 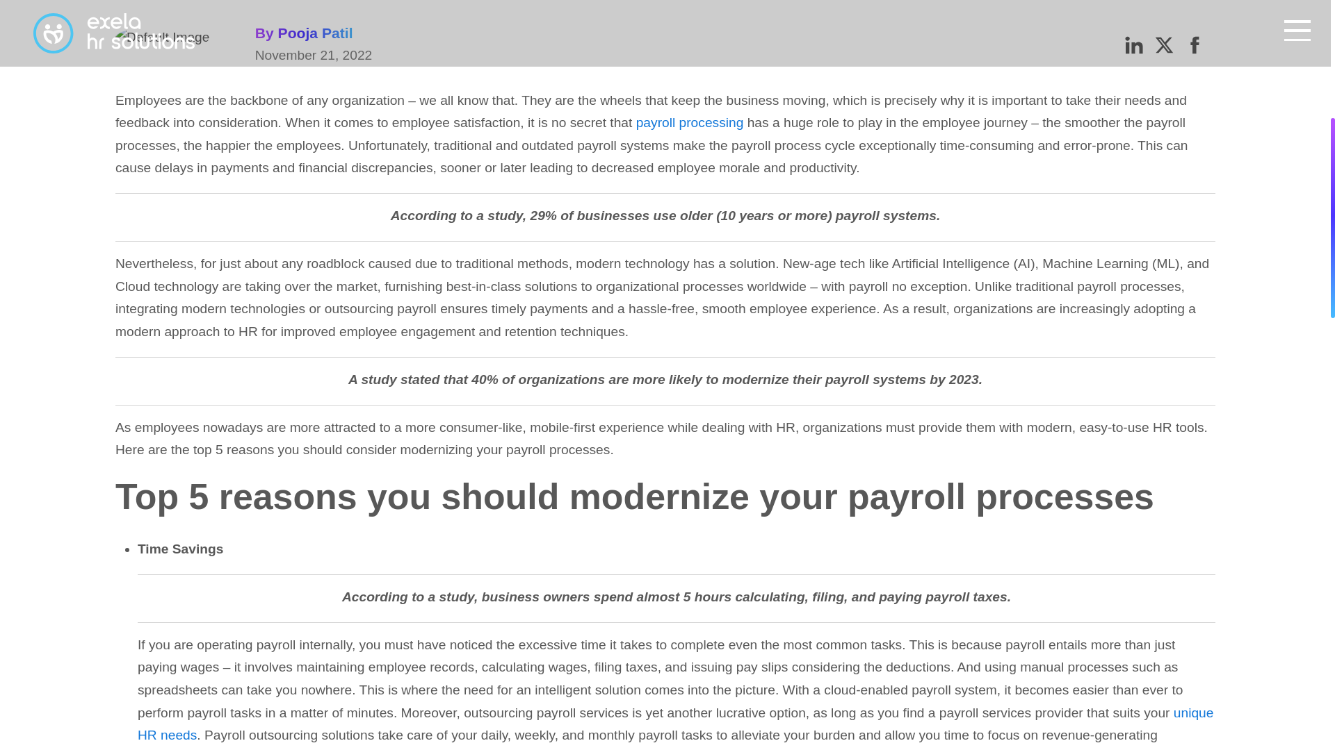 What do you see at coordinates (162, 37) in the screenshot?
I see `Default Image` at bounding box center [162, 37].